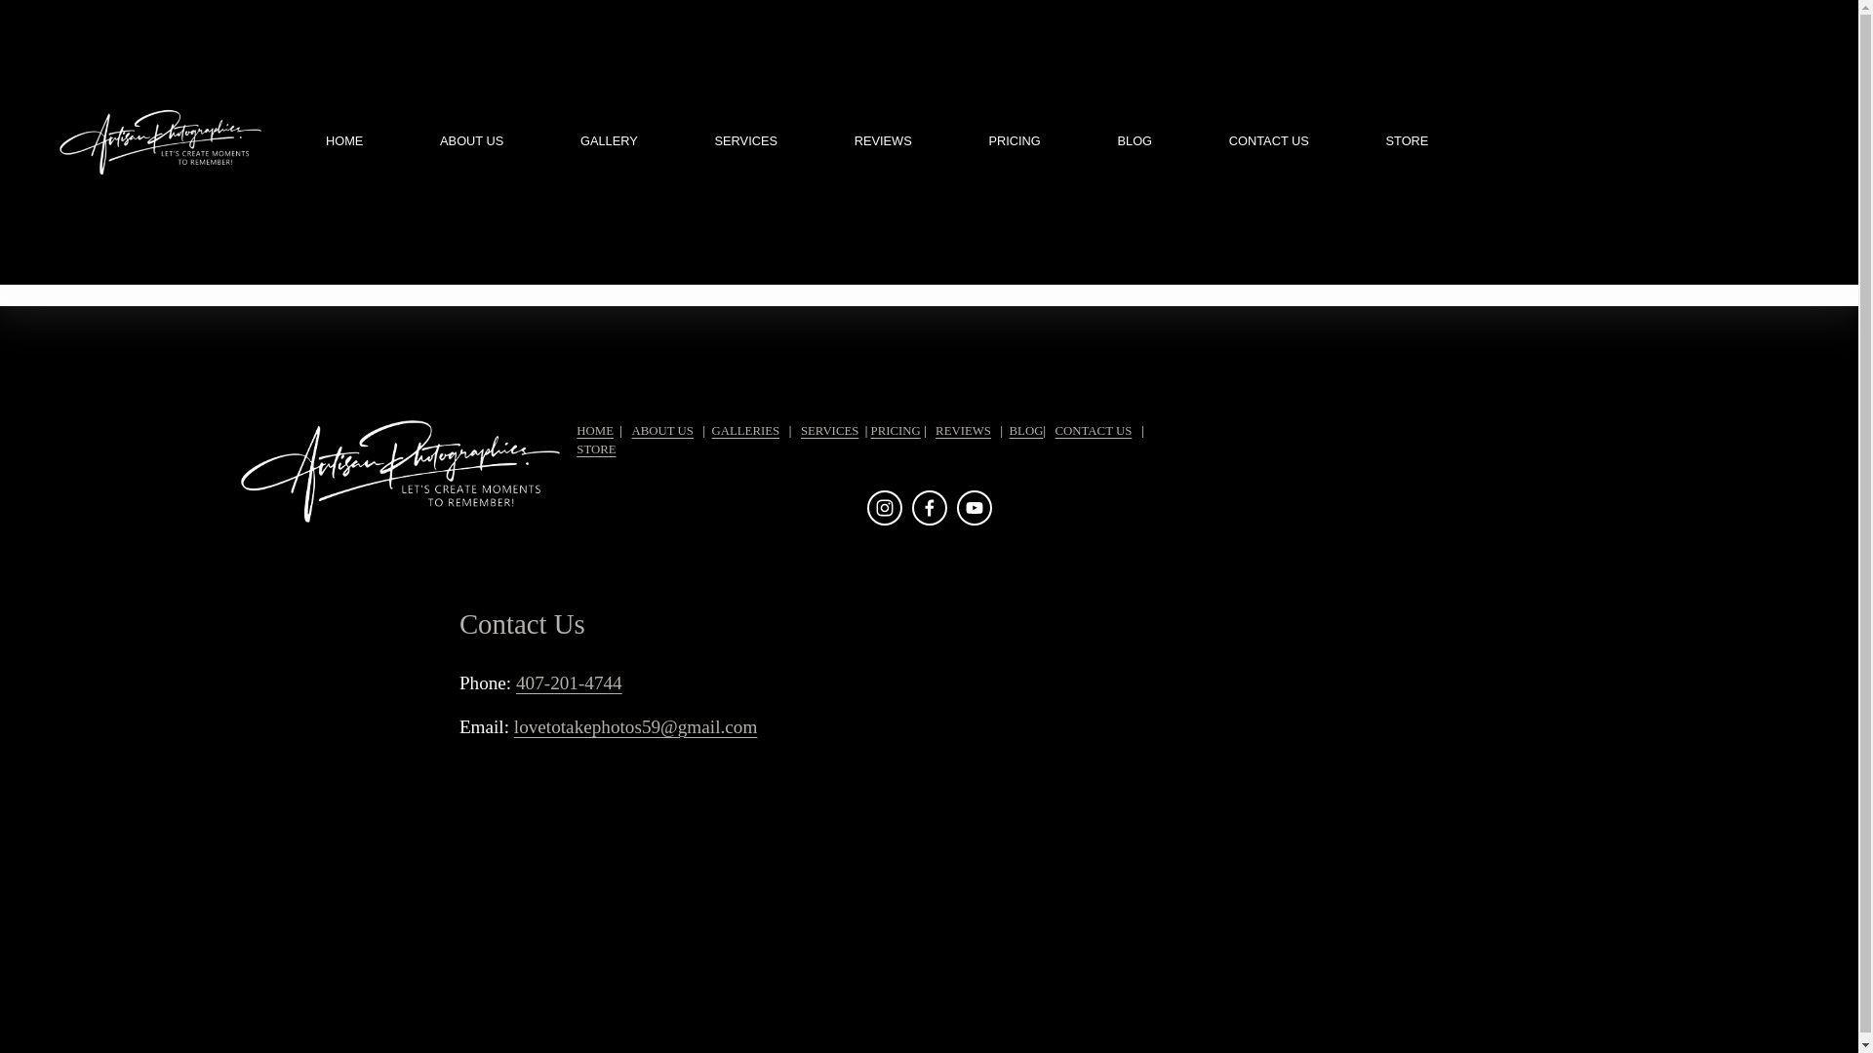 This screenshot has width=1873, height=1053. What do you see at coordinates (1407, 142) in the screenshot?
I see `STORE` at bounding box center [1407, 142].